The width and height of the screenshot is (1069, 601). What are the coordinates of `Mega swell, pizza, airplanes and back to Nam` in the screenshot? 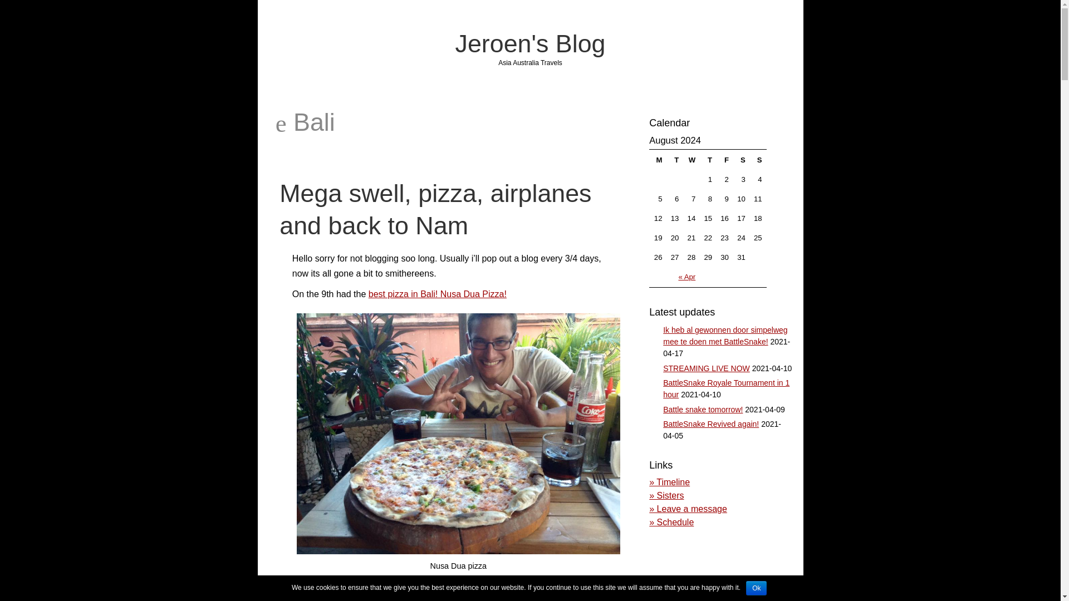 It's located at (435, 209).